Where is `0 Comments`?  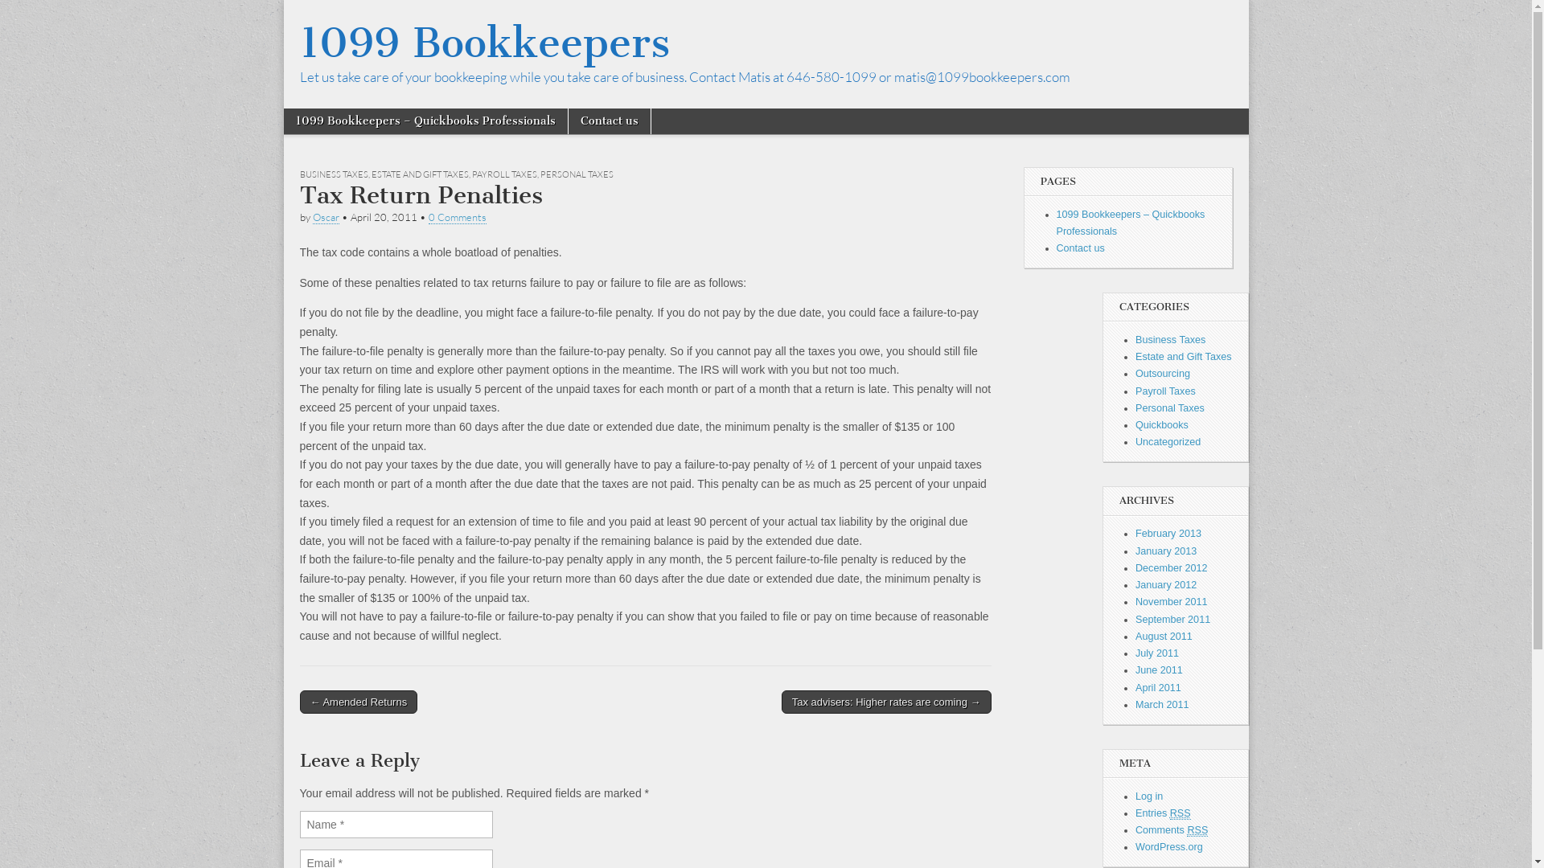
0 Comments is located at coordinates (457, 217).